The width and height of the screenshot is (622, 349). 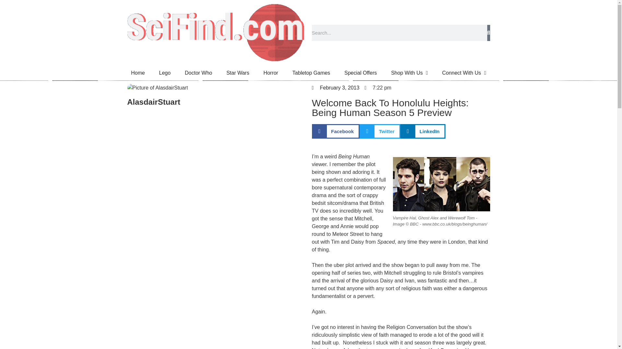 I want to click on February 3, 2013, so click(x=335, y=88).